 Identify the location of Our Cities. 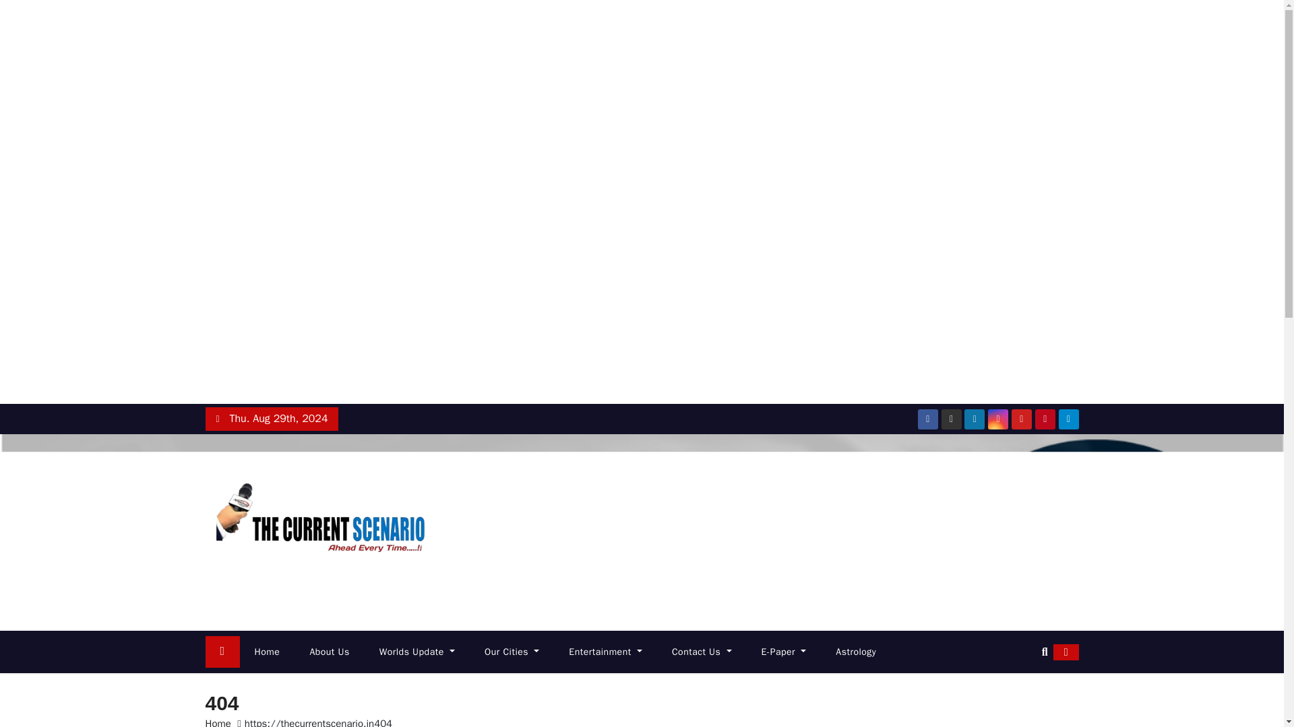
(511, 652).